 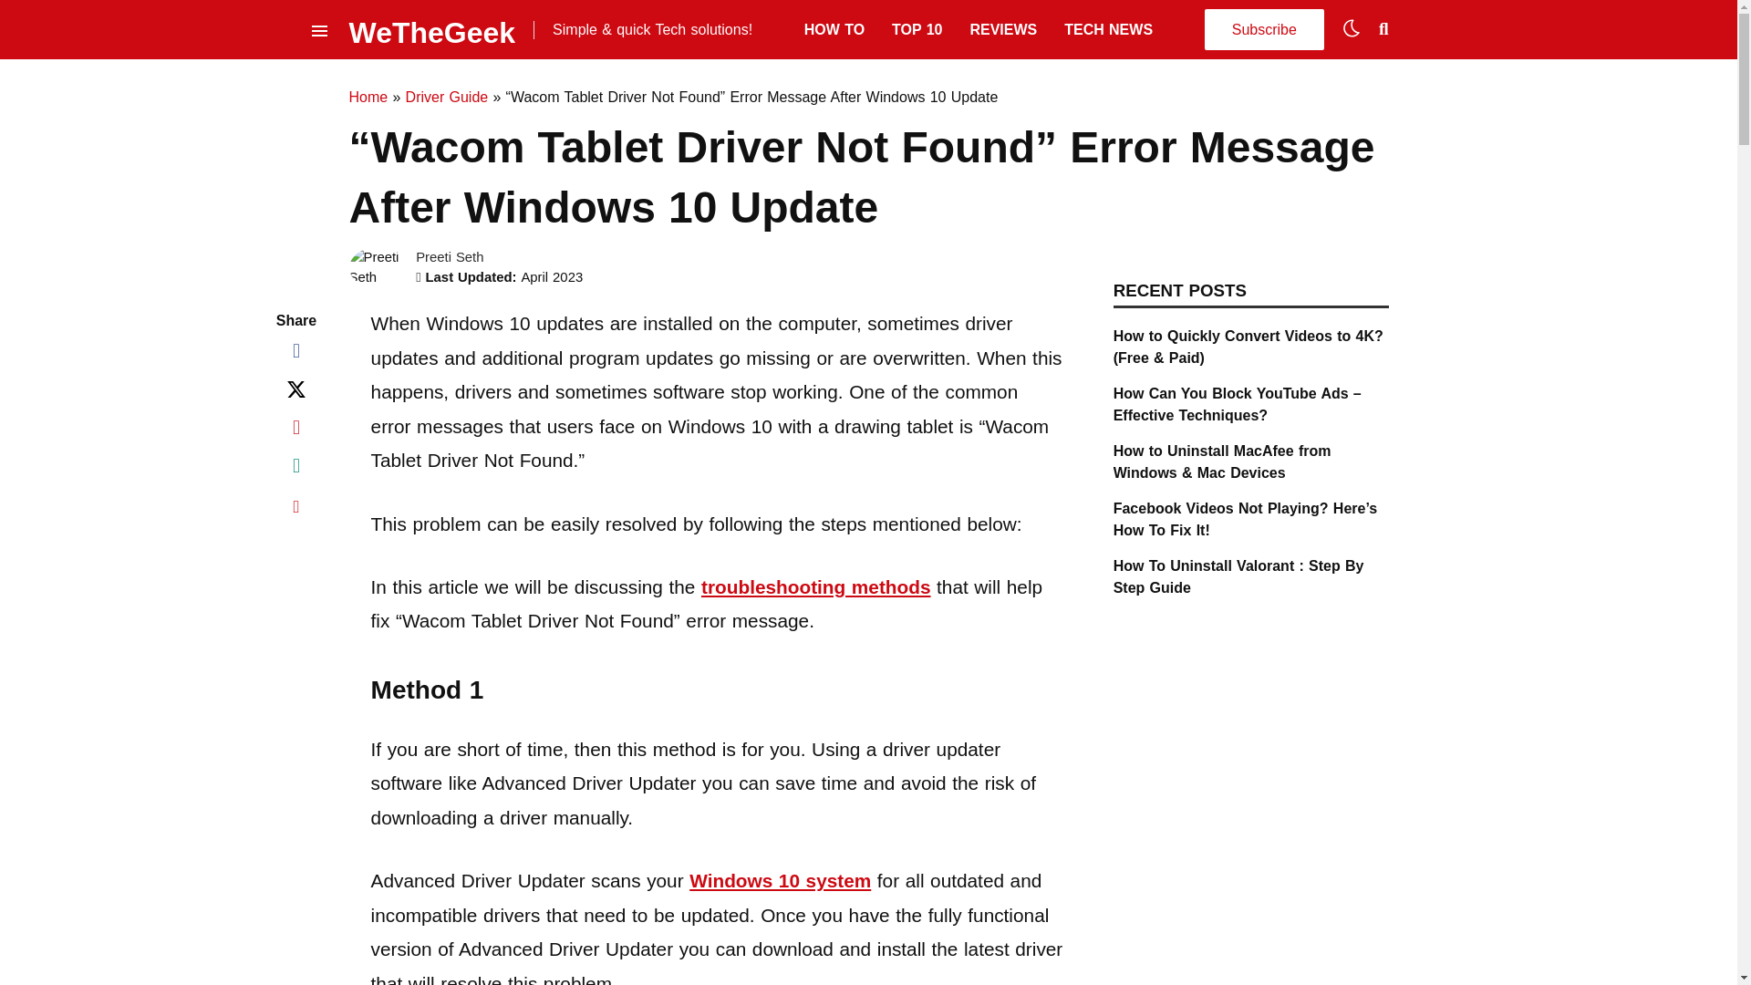 I want to click on Preeti Seth, so click(x=449, y=257).